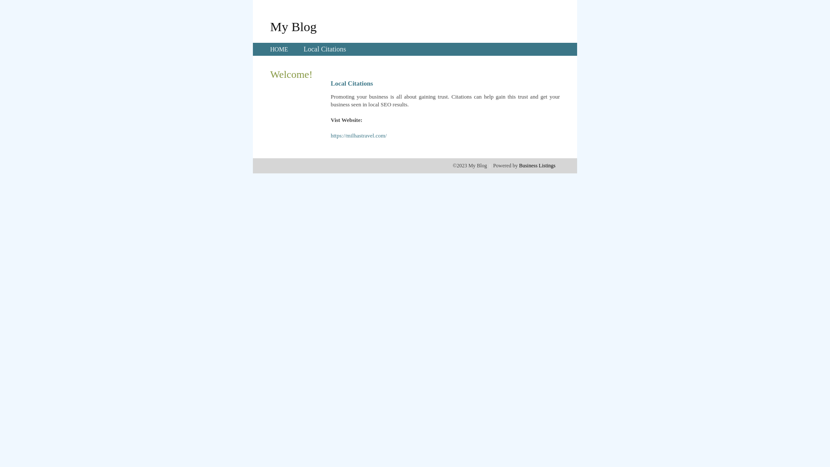 Image resolution: width=830 pixels, height=467 pixels. I want to click on Local Citations, so click(325, 49).